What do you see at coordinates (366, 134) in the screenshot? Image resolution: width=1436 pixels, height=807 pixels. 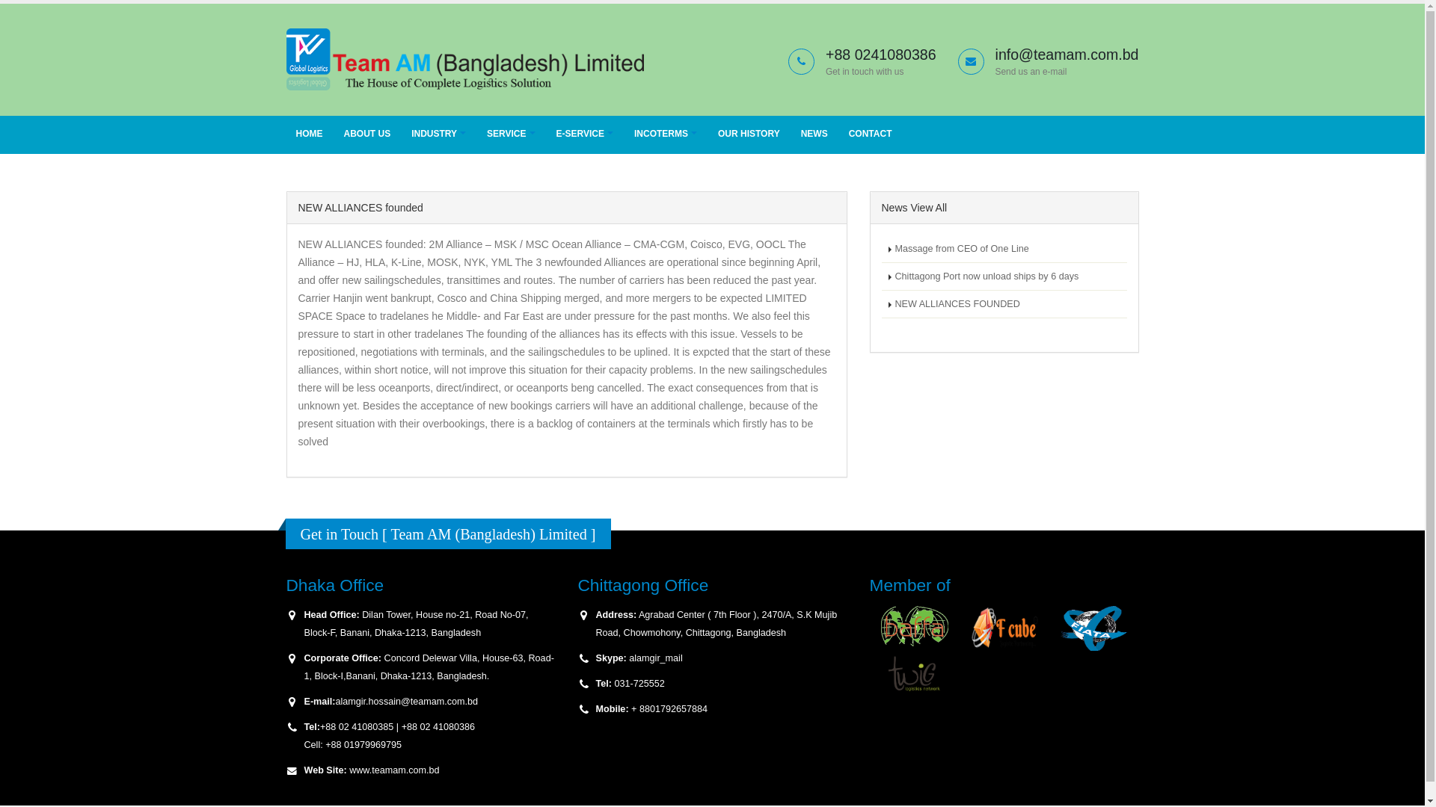 I see `ABOUT US` at bounding box center [366, 134].